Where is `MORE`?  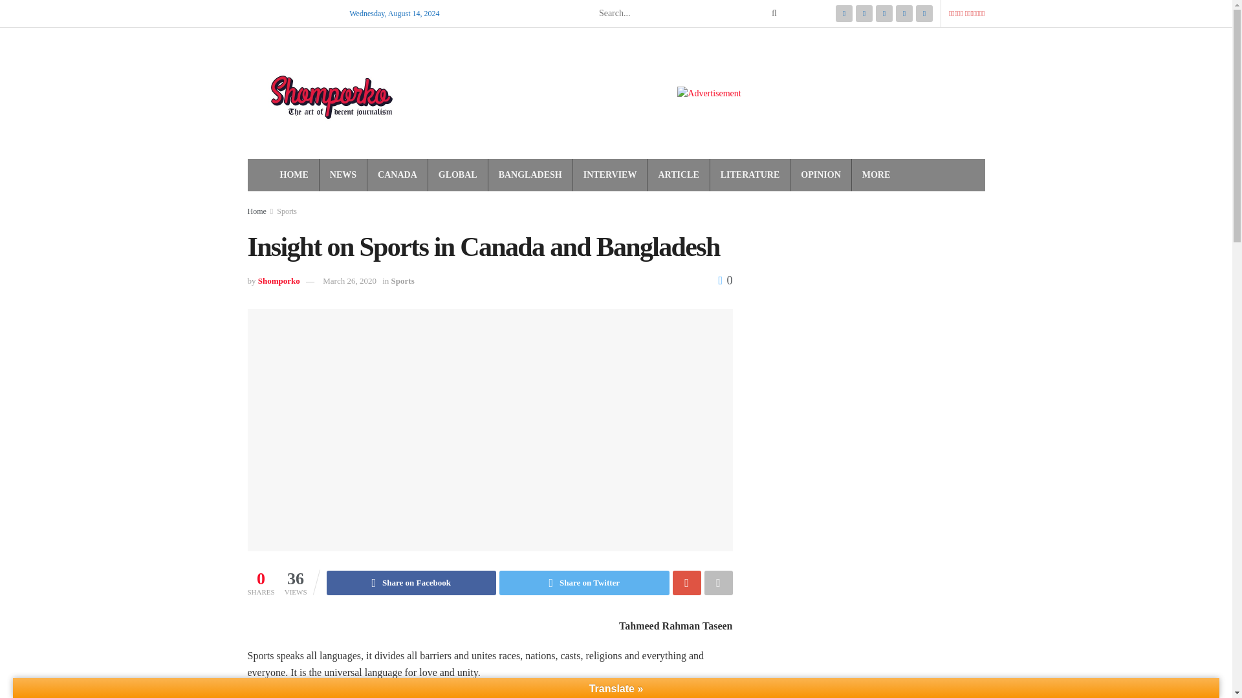 MORE is located at coordinates (876, 175).